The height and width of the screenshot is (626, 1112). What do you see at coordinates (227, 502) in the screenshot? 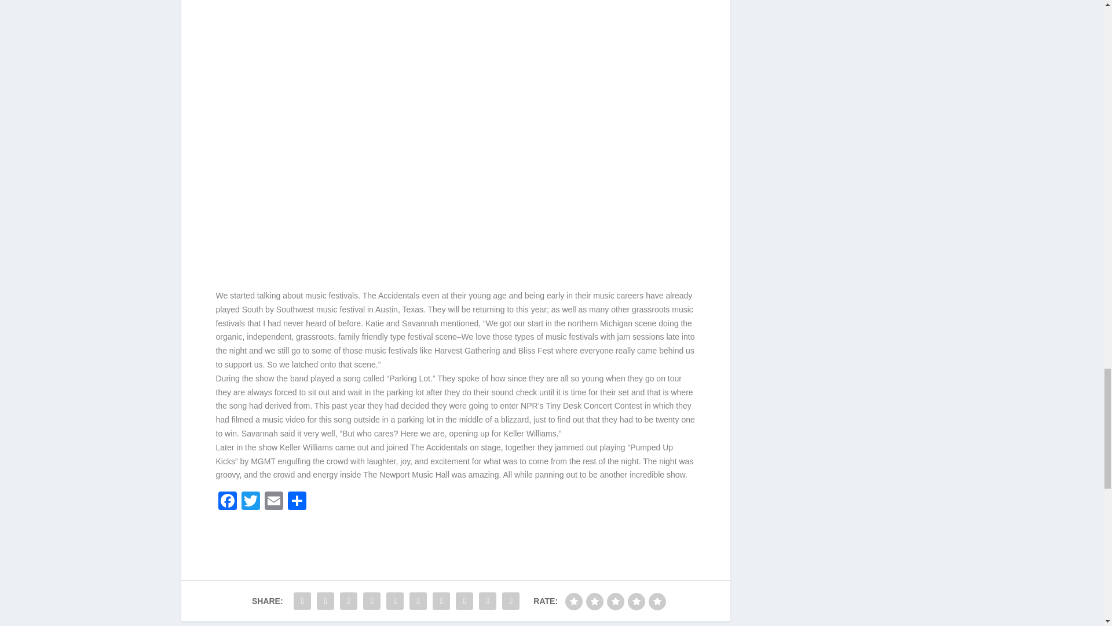
I see `Facebook` at bounding box center [227, 502].